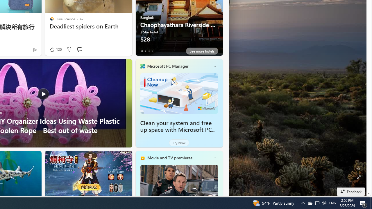 This screenshot has width=372, height=209. What do you see at coordinates (179, 143) in the screenshot?
I see `Try Now` at bounding box center [179, 143].